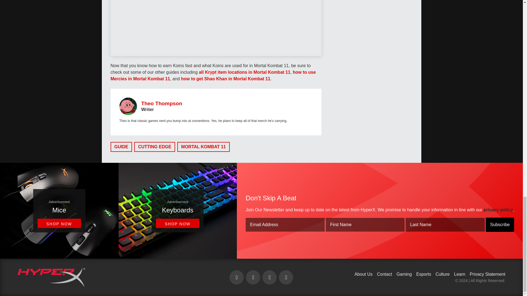 The image size is (527, 296). I want to click on Esports, so click(424, 274).